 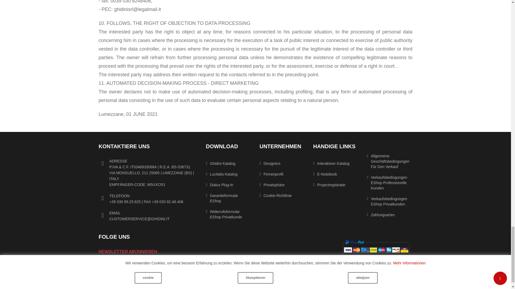 I want to click on YouTube, so click(x=140, y=261).